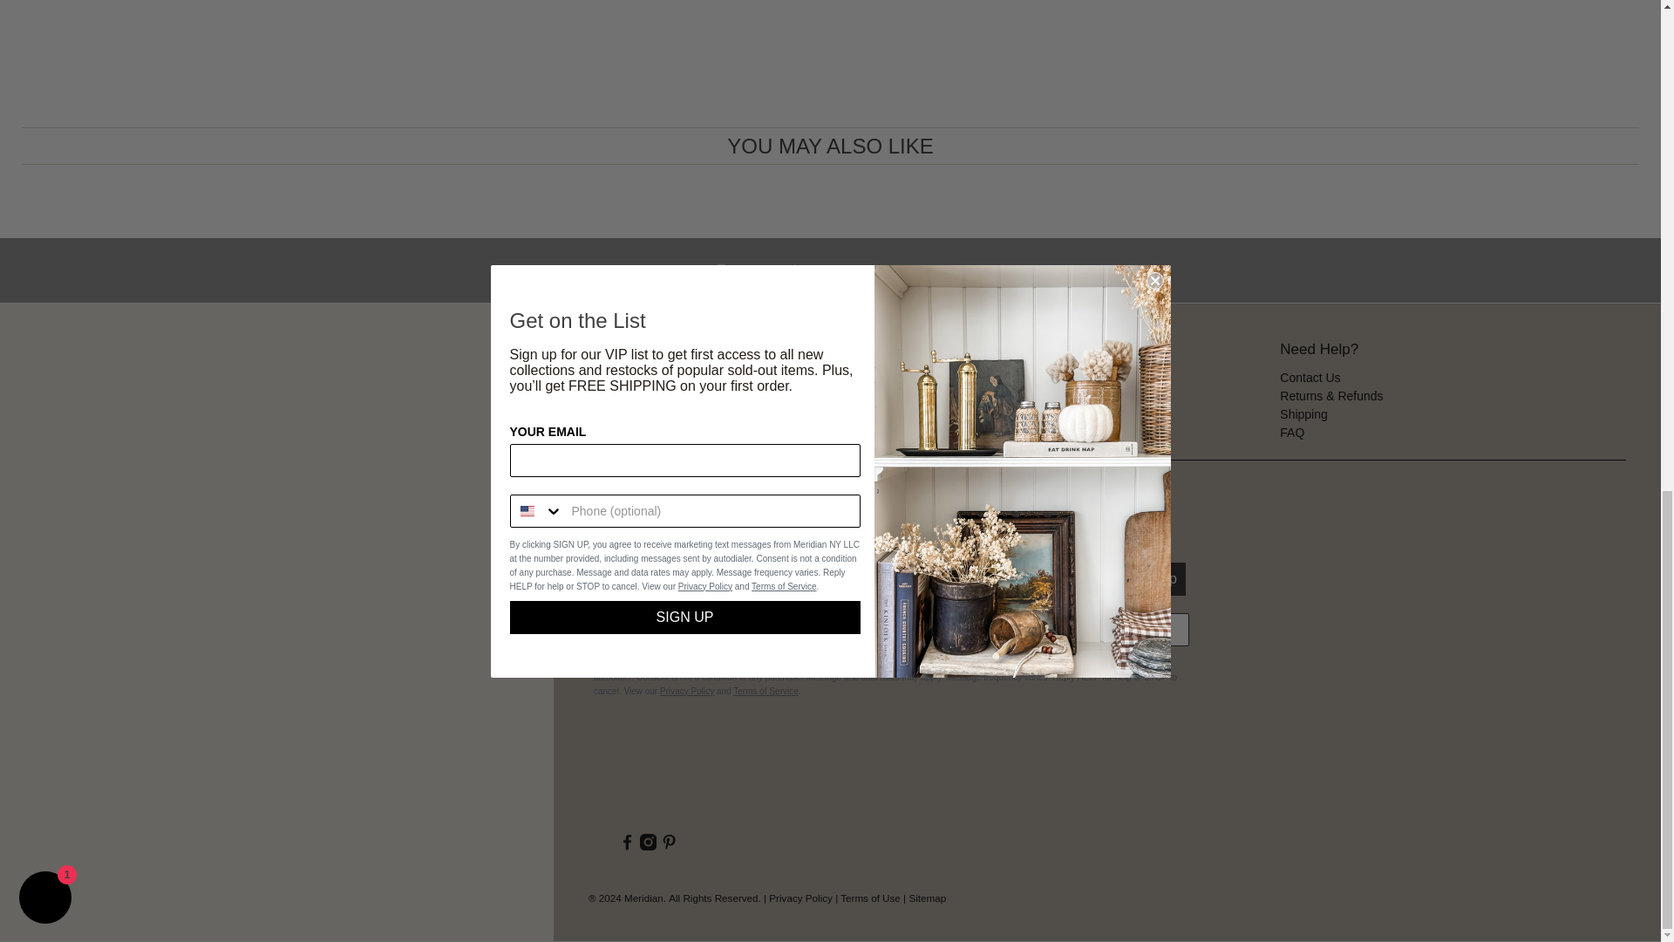 The width and height of the screenshot is (1674, 942). What do you see at coordinates (628, 846) in the screenshot?
I see `Meridian on Facebook` at bounding box center [628, 846].